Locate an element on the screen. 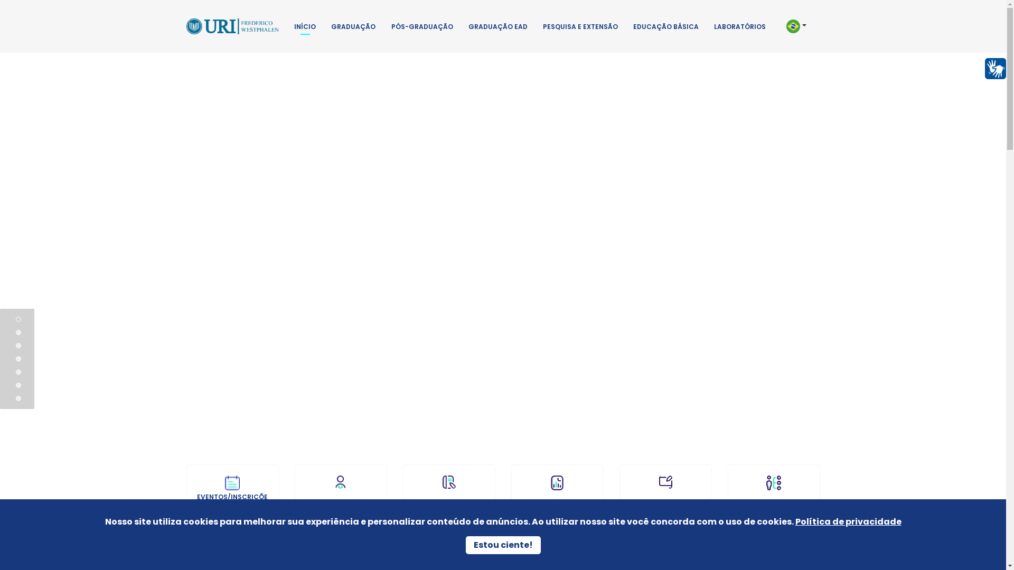 The image size is (1014, 570). EDITAIS is located at coordinates (449, 496).